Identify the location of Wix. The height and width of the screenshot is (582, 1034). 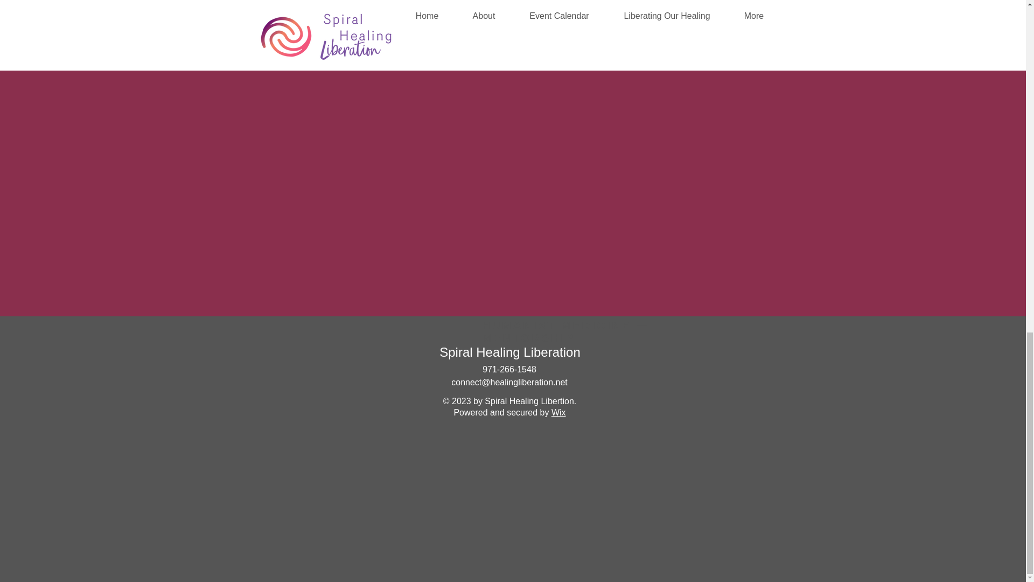
(558, 413).